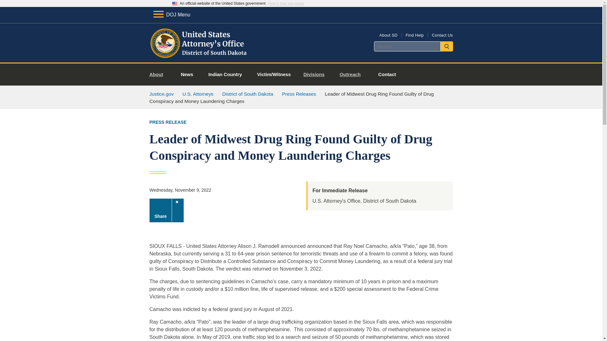  Describe the element at coordinates (387, 75) in the screenshot. I see `Contact` at that location.